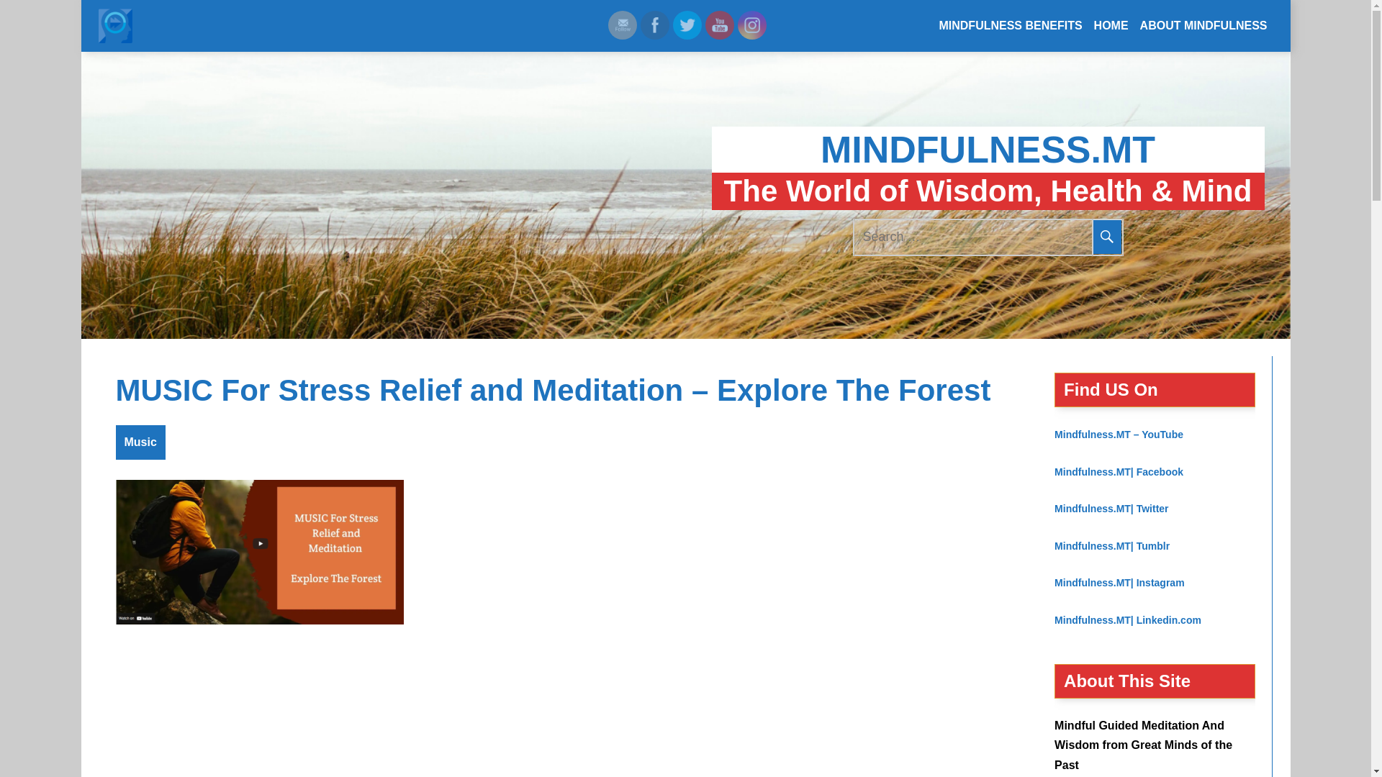 Image resolution: width=1382 pixels, height=777 pixels. Describe the element at coordinates (140, 442) in the screenshot. I see `Music` at that location.